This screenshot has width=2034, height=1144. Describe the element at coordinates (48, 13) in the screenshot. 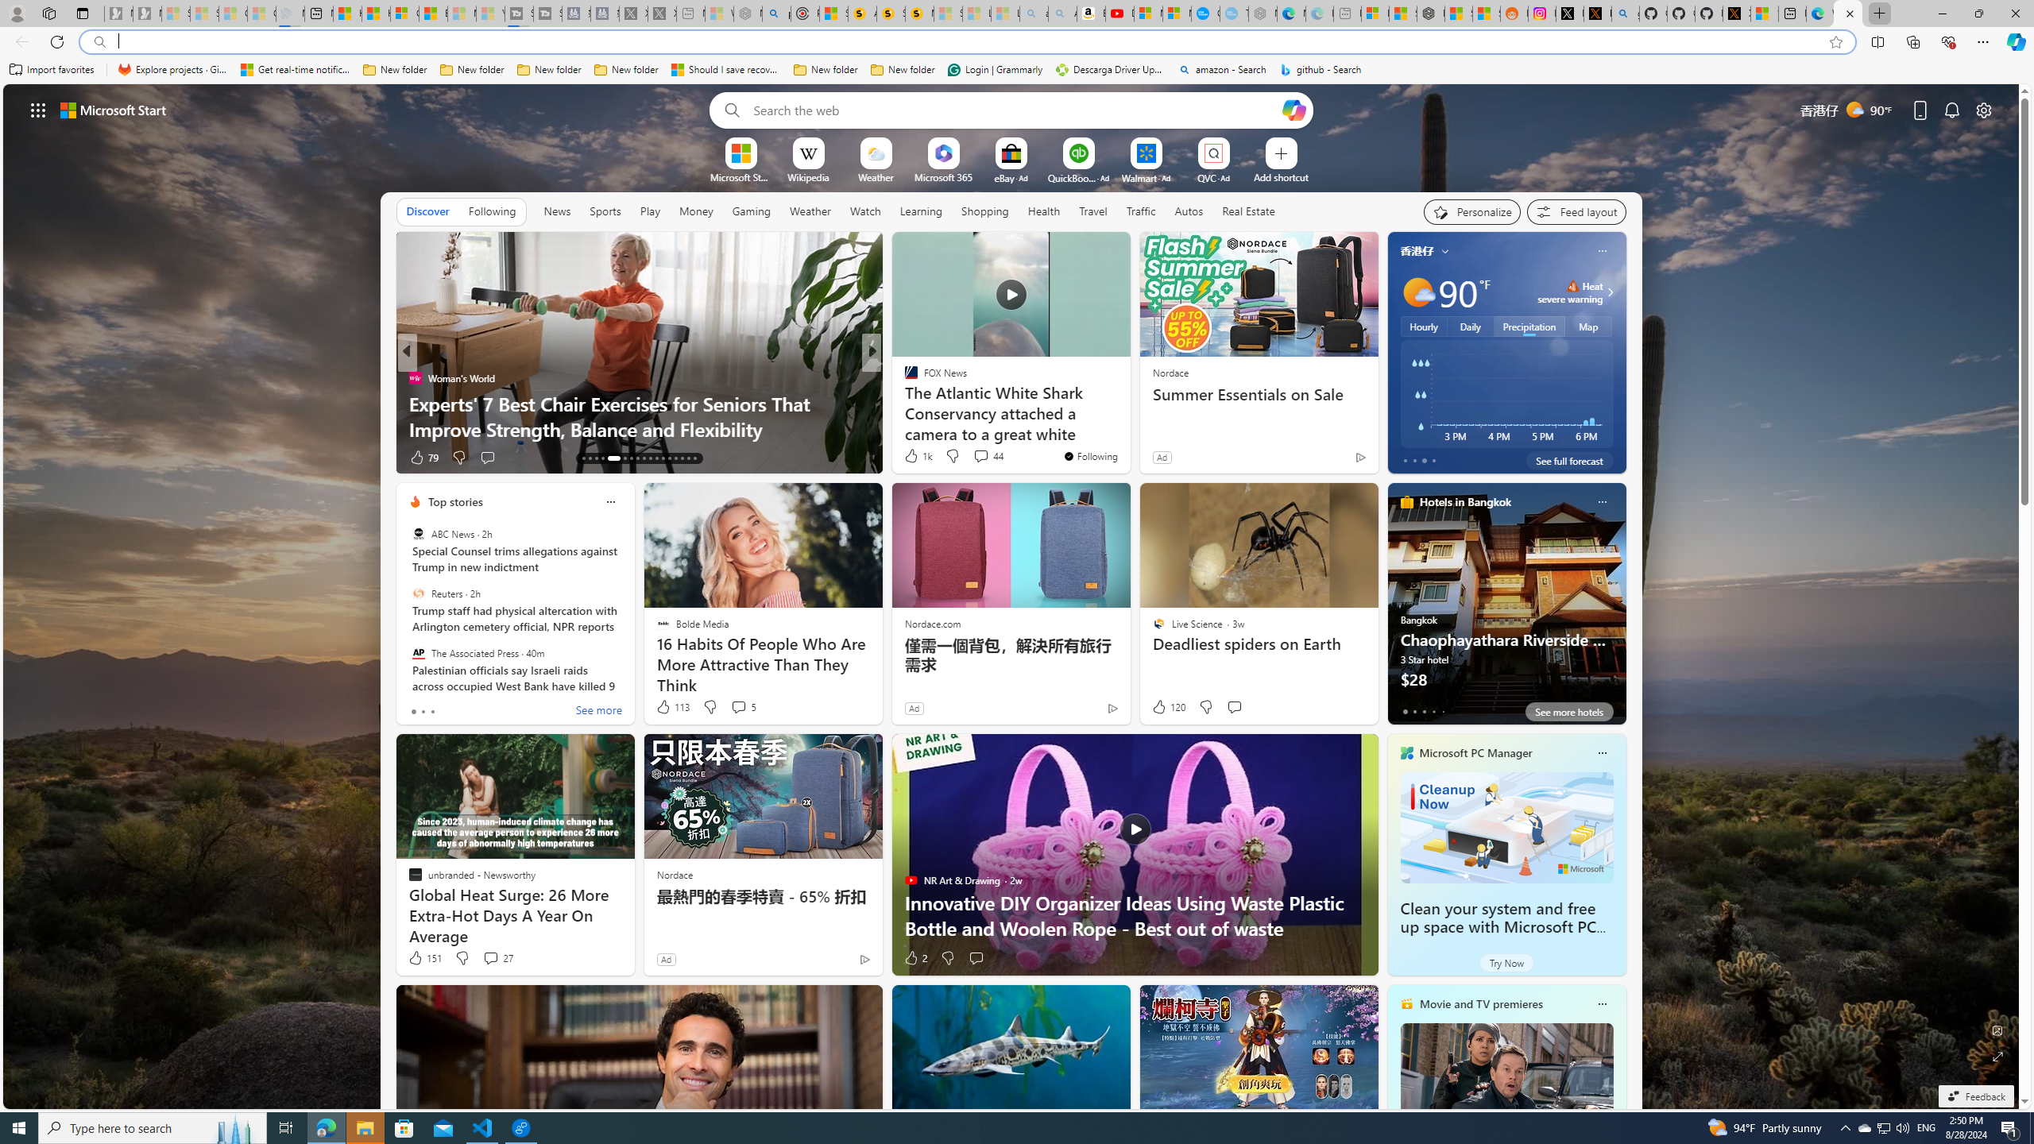

I see `Workspaces` at that location.